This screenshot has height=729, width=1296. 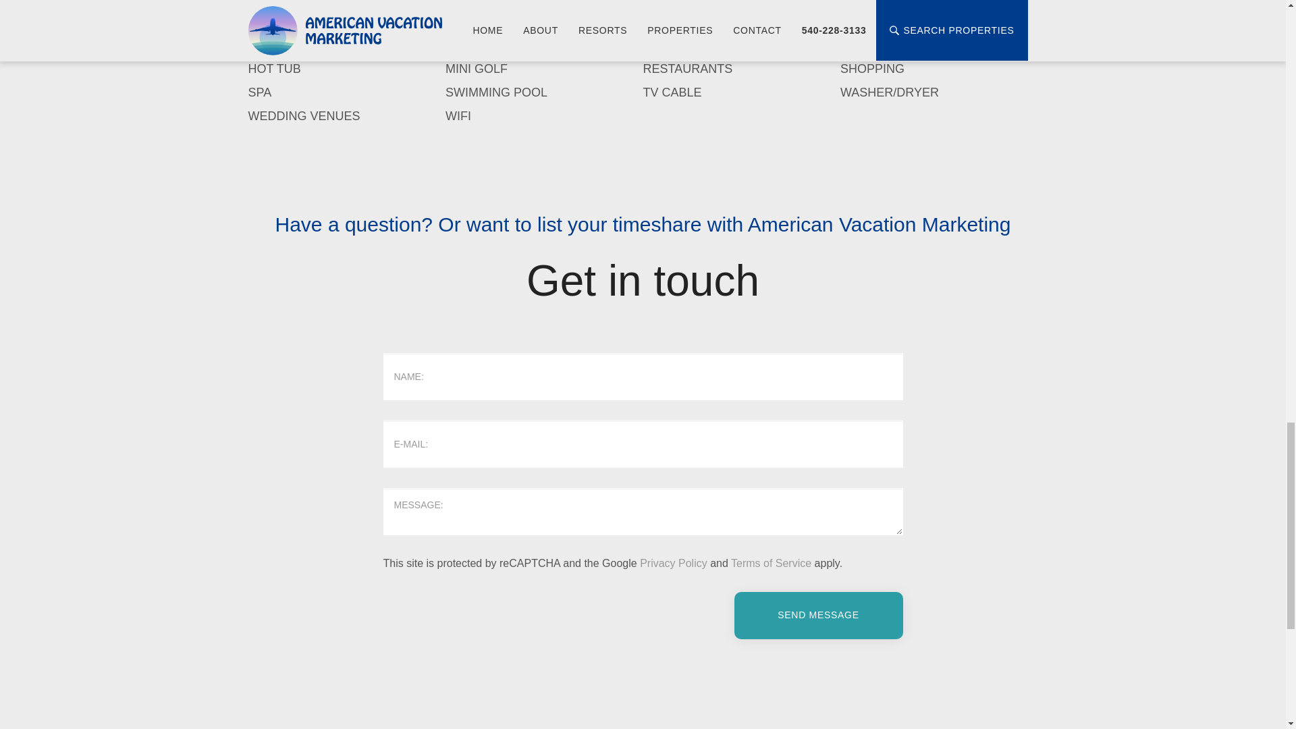 I want to click on HOT TUB, so click(x=274, y=69).